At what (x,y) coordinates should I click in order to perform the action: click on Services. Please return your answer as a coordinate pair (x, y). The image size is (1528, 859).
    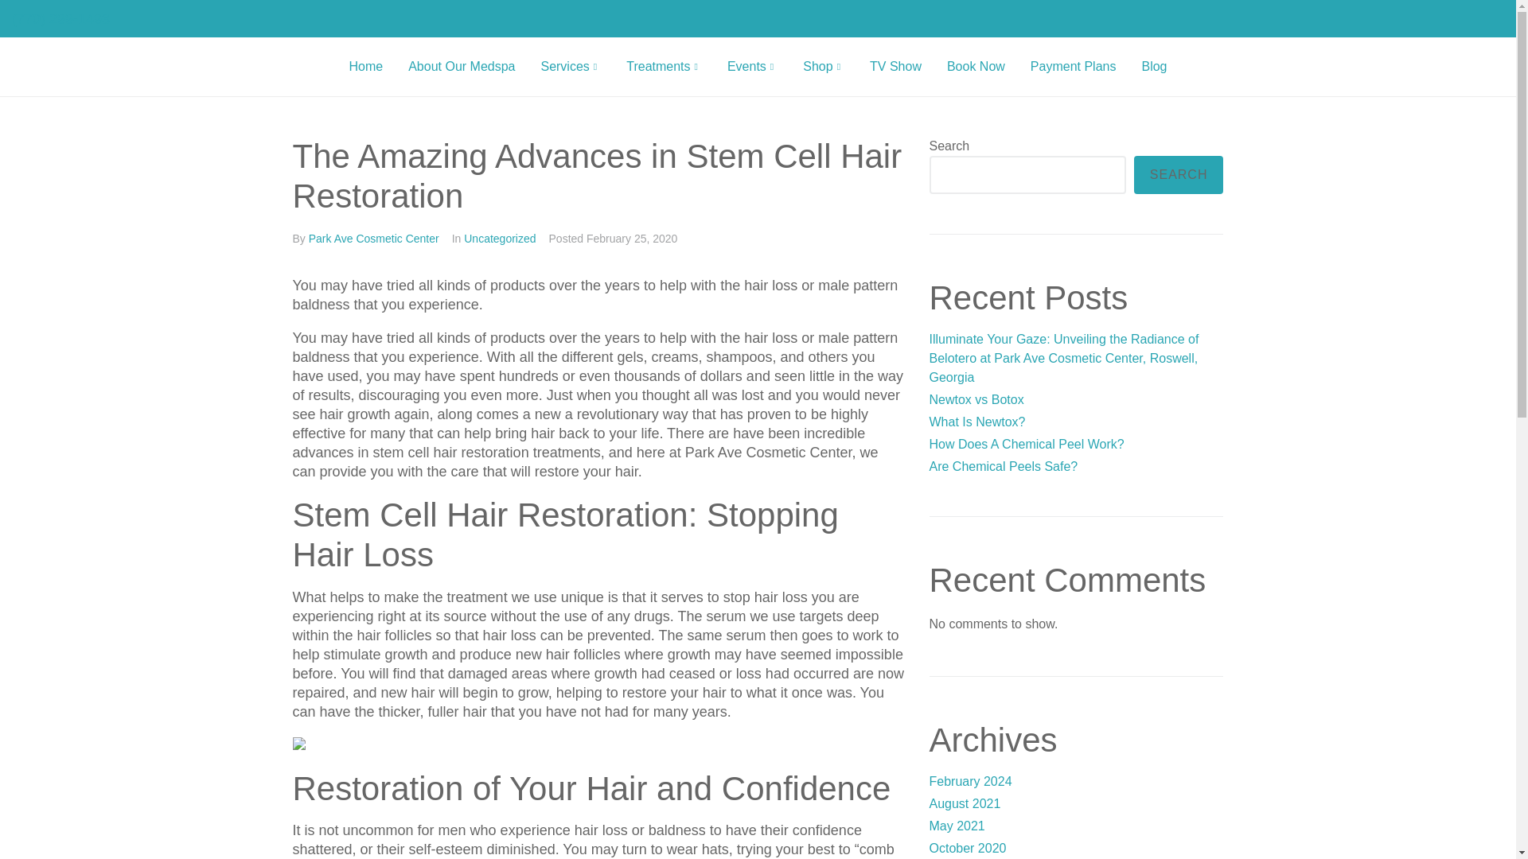
    Looking at the image, I should click on (570, 67).